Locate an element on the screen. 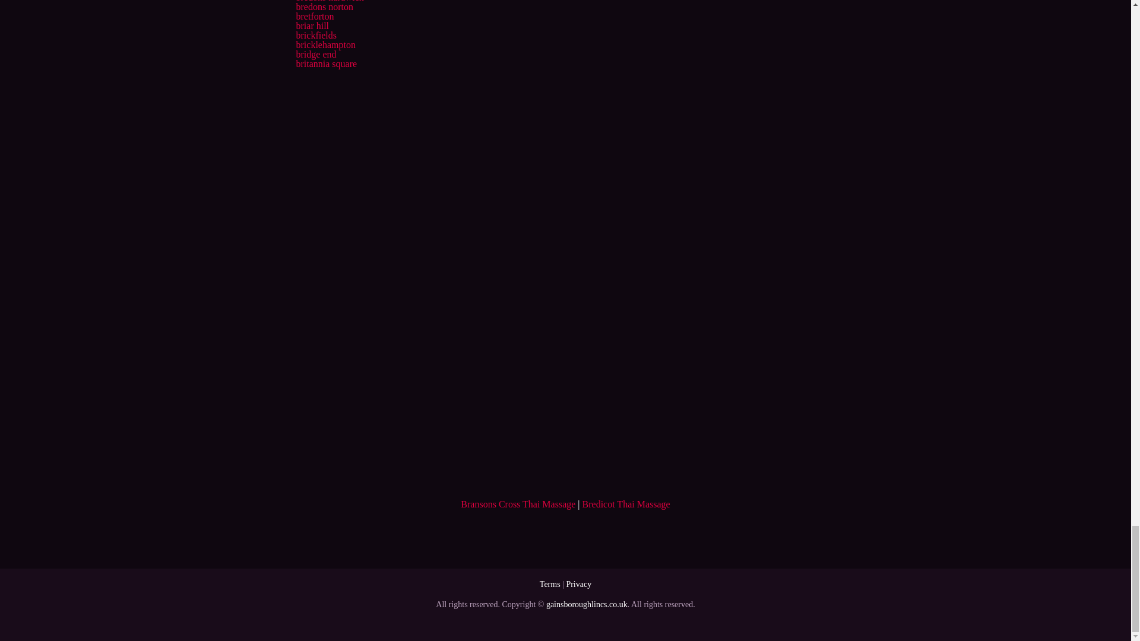 The width and height of the screenshot is (1140, 641). gainsboroughlincs.co.uk is located at coordinates (587, 604).